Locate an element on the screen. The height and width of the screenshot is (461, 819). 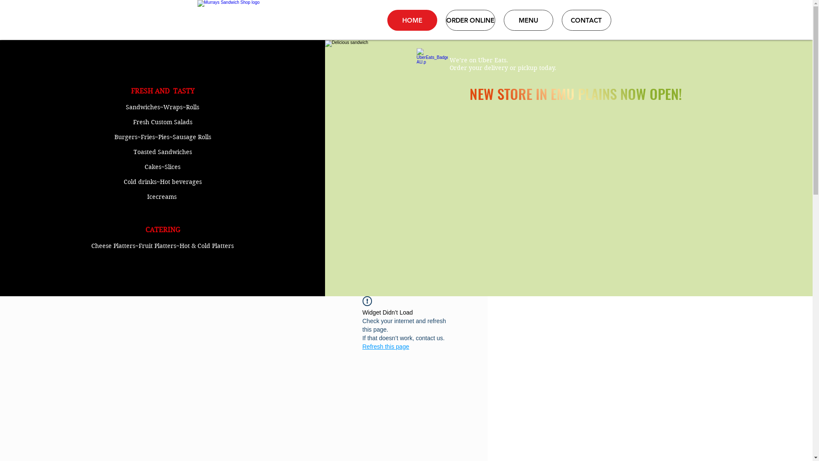
CONTACT is located at coordinates (586, 20).